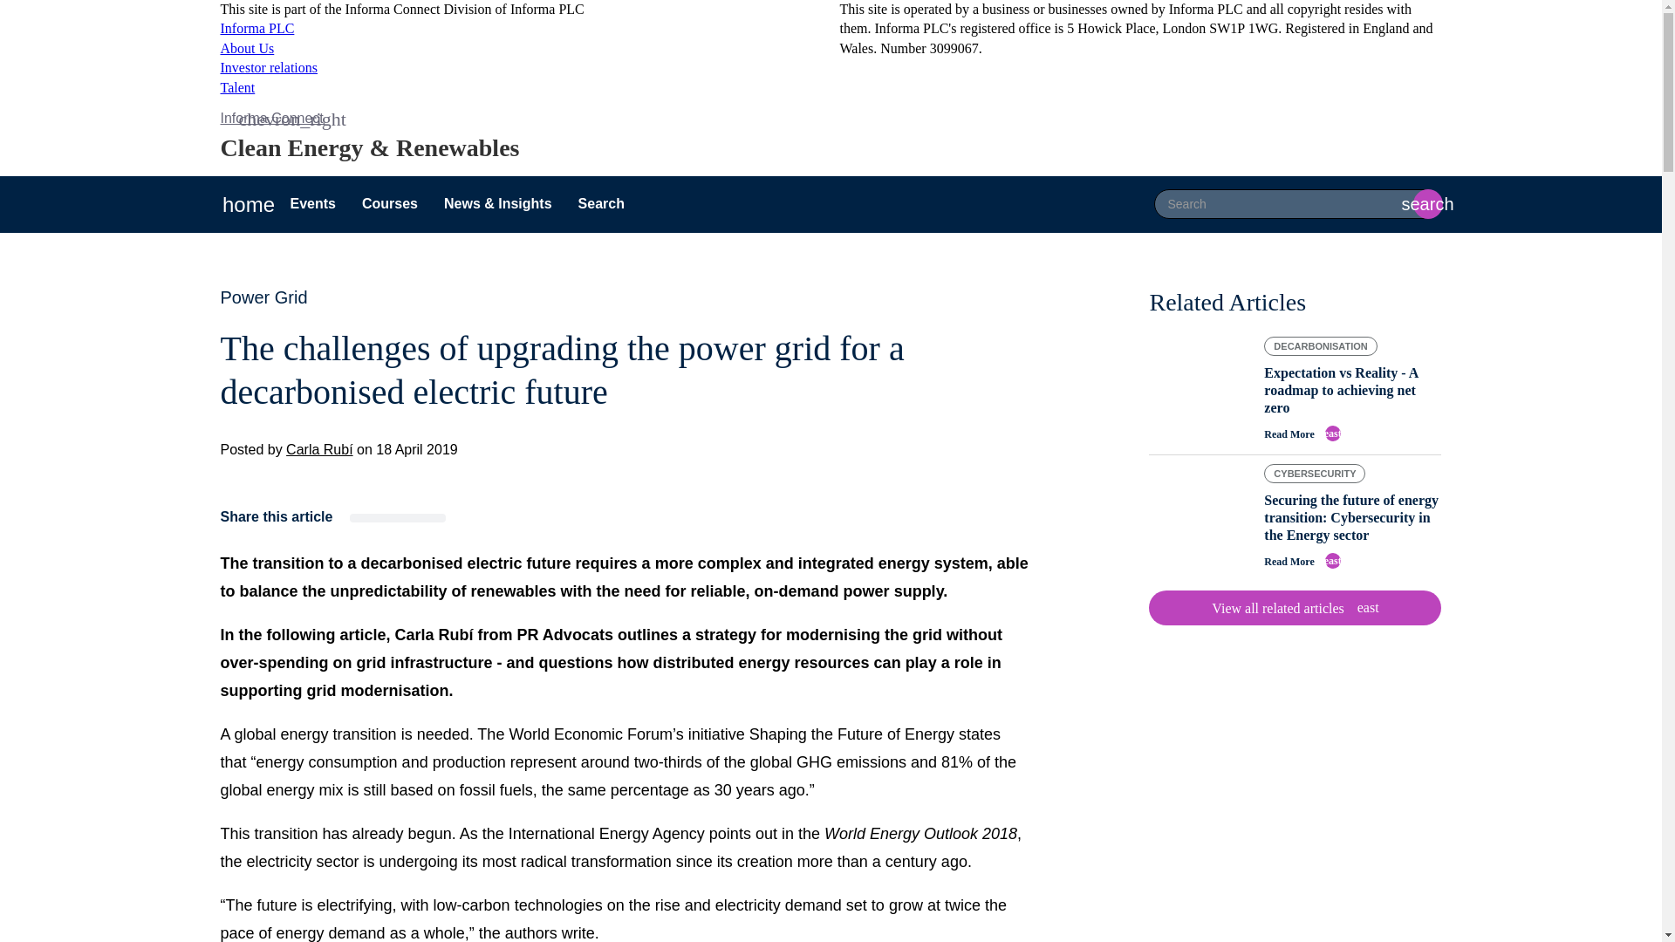 Image resolution: width=1675 pixels, height=942 pixels. Describe the element at coordinates (270, 118) in the screenshot. I see `Informa PLC` at that location.